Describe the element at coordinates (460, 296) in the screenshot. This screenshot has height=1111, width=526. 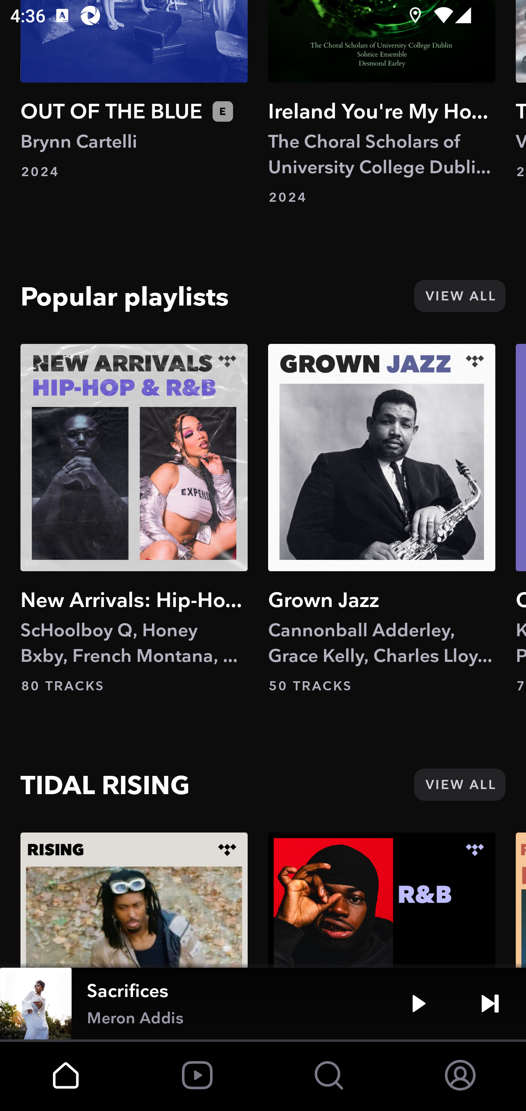
I see `VIEW ALL` at that location.